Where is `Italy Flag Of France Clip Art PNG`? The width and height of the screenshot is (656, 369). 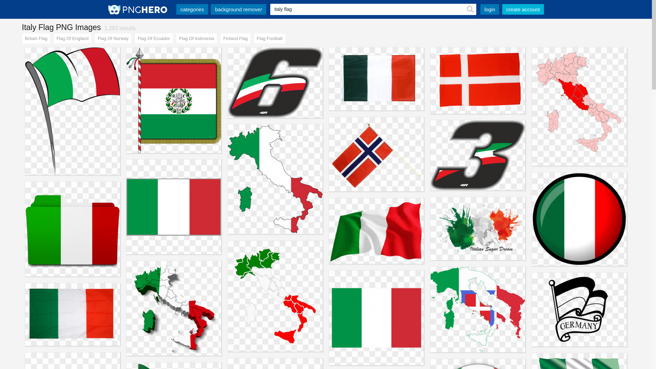
Italy Flag Of France Clip Art PNG is located at coordinates (377, 79).